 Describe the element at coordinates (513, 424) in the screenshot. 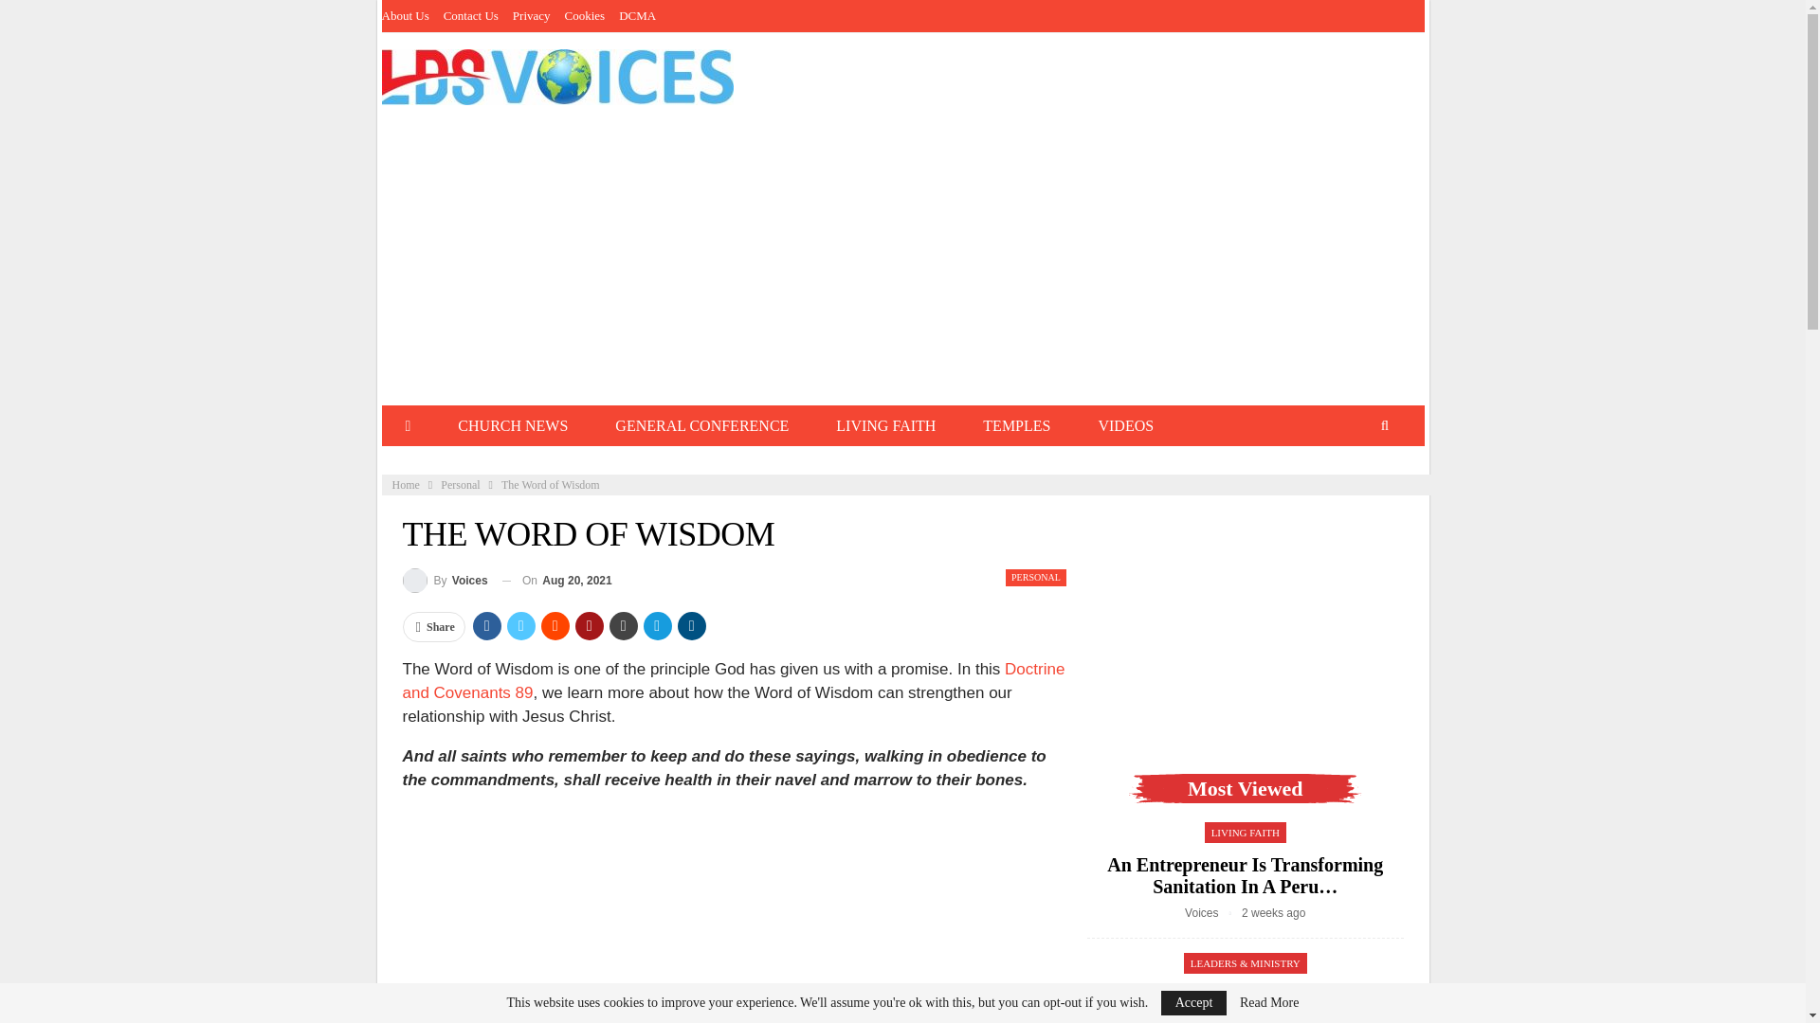

I see `CHURCH NEWS` at that location.